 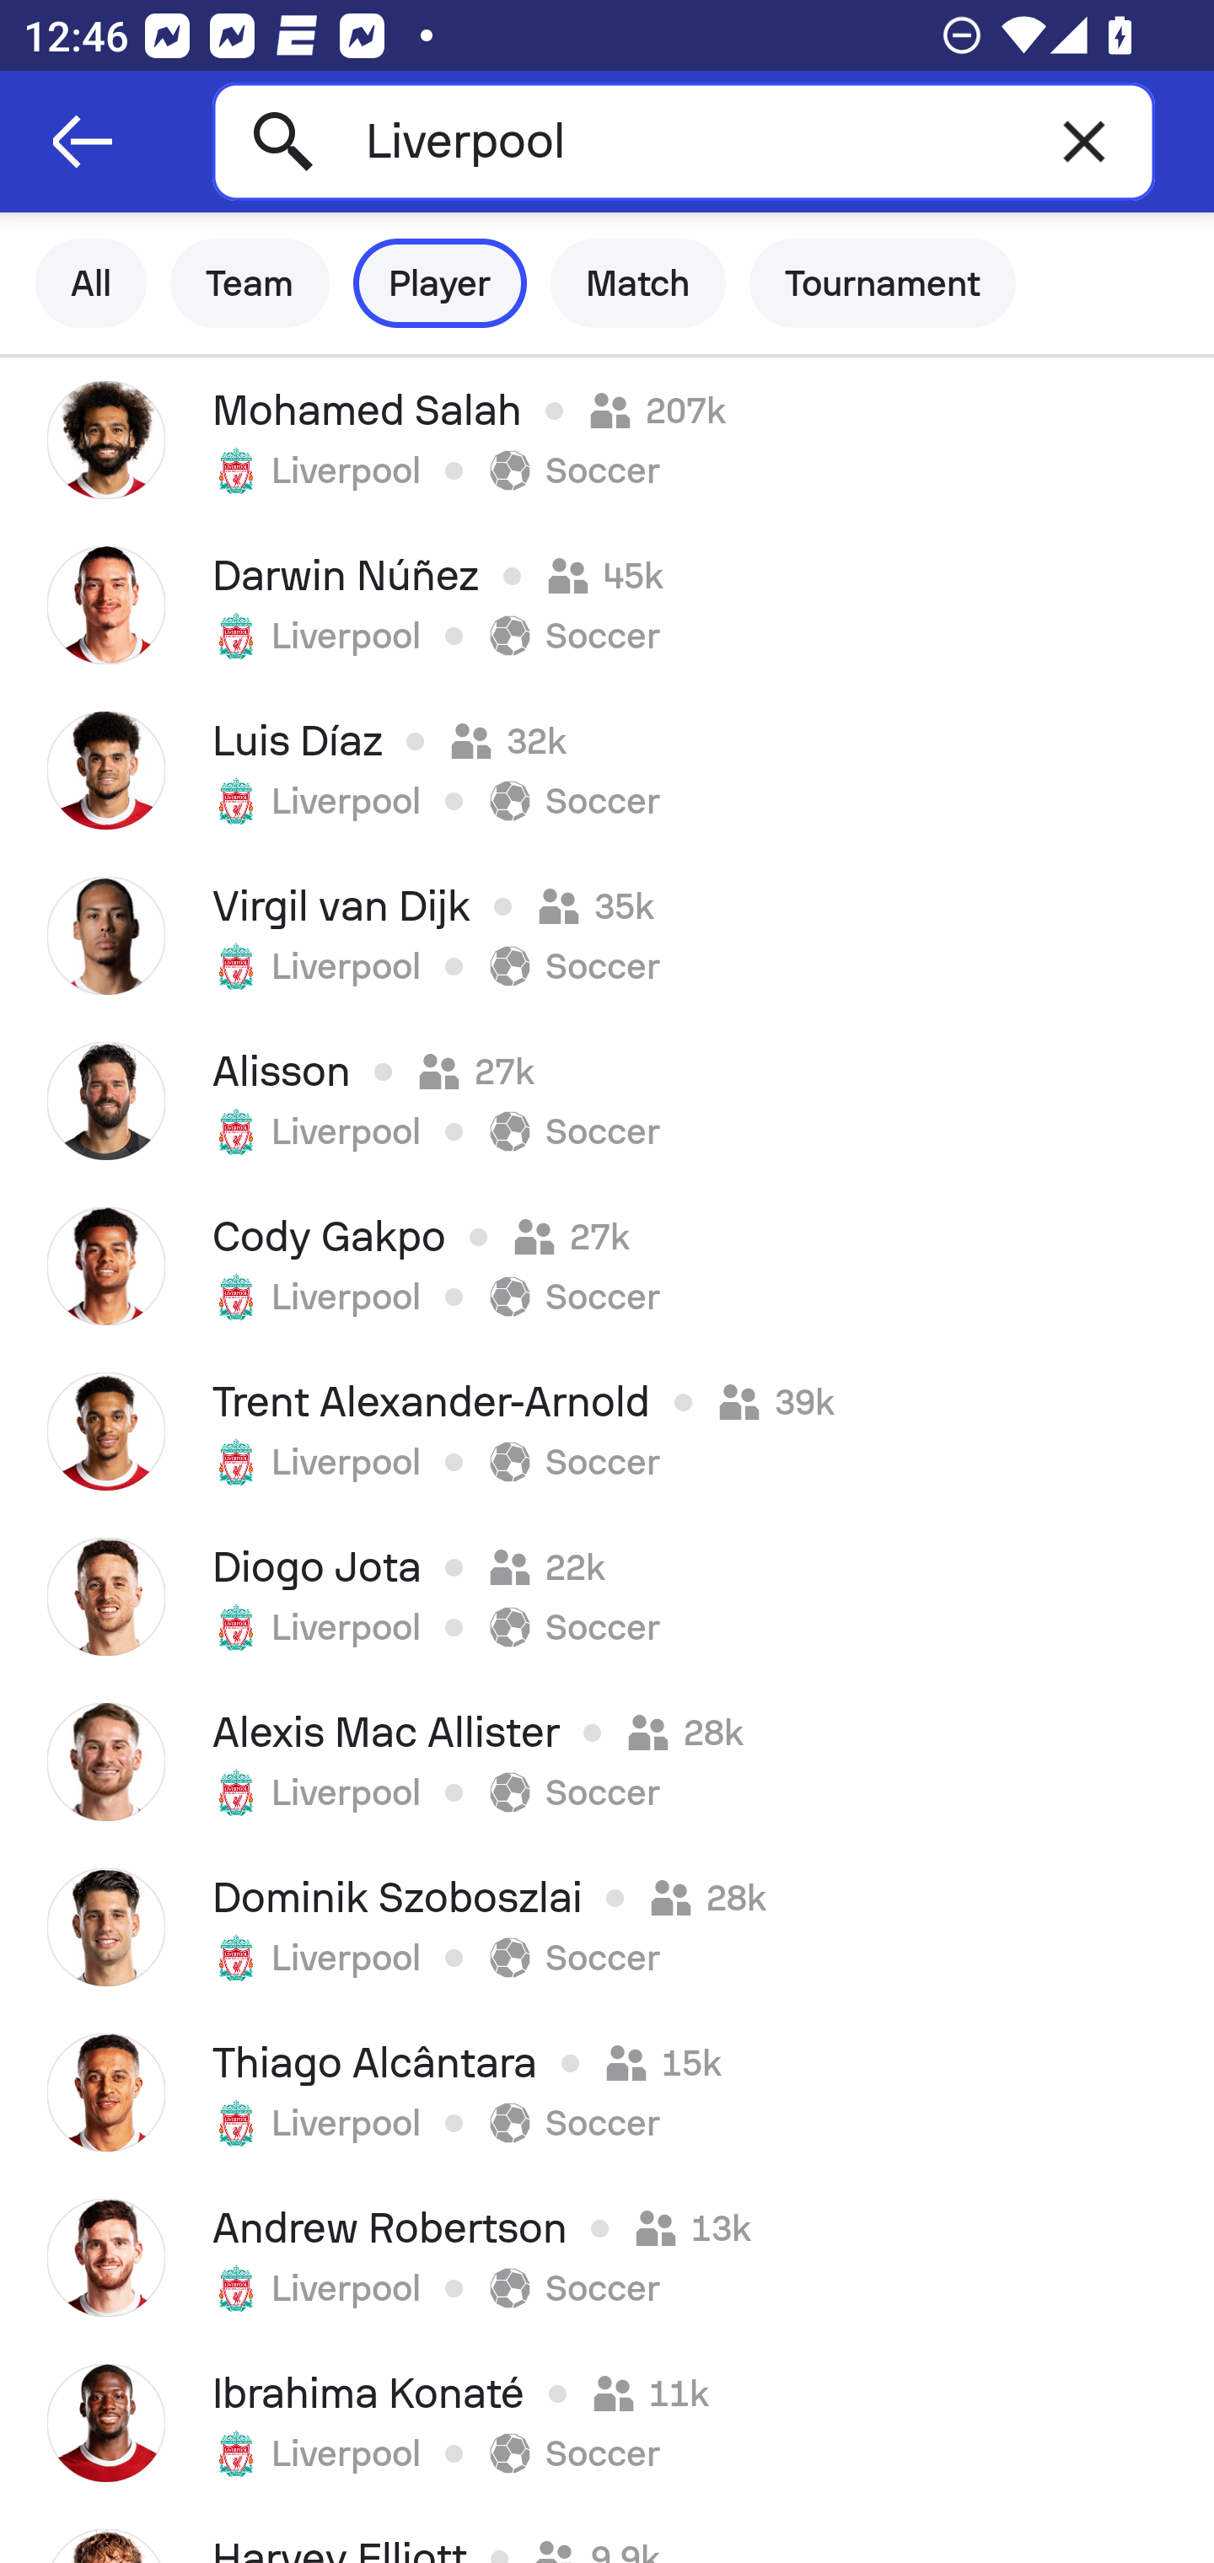 What do you see at coordinates (250, 283) in the screenshot?
I see `Team` at bounding box center [250, 283].